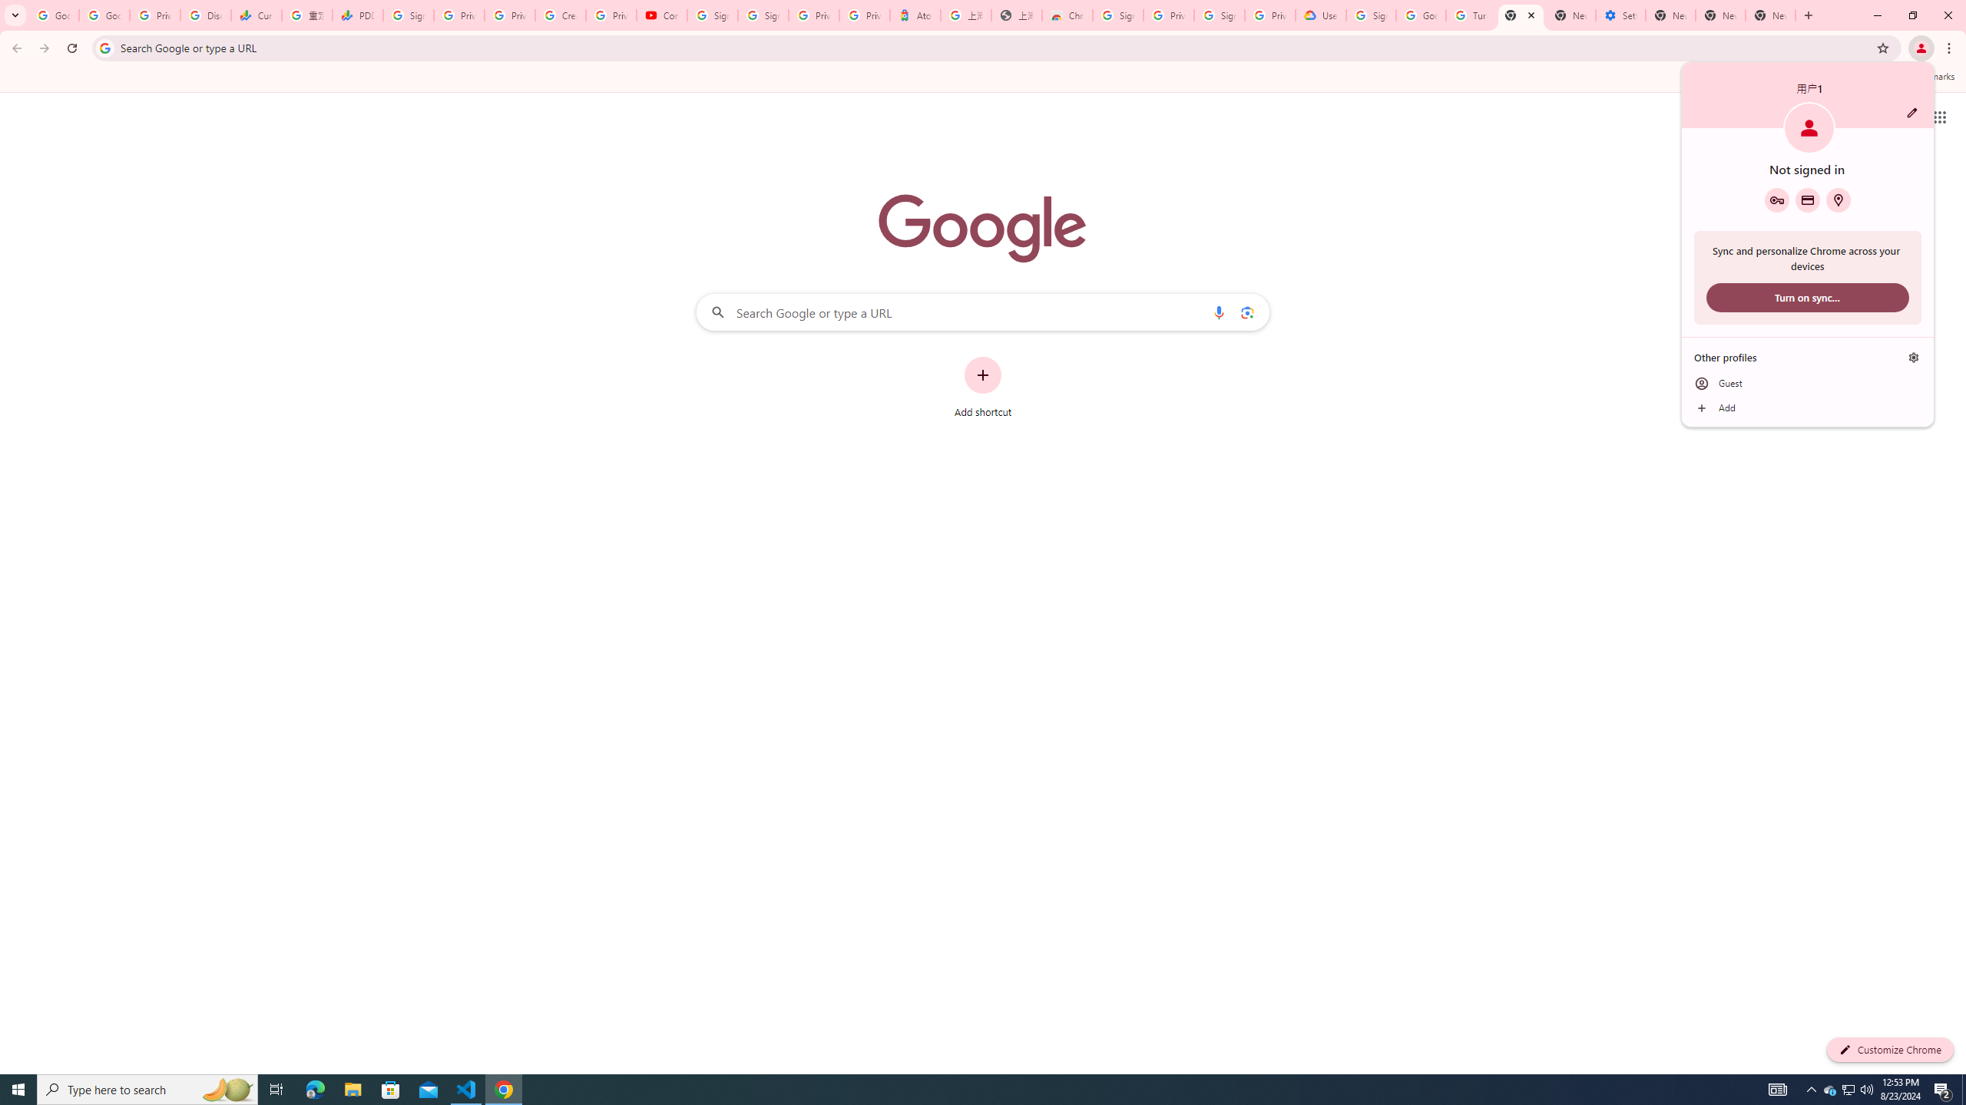  I want to click on Task View, so click(1848, 1090).